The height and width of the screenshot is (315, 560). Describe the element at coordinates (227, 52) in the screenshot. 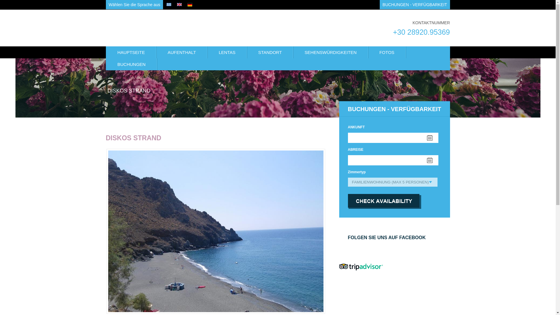

I see `LENTAS` at that location.